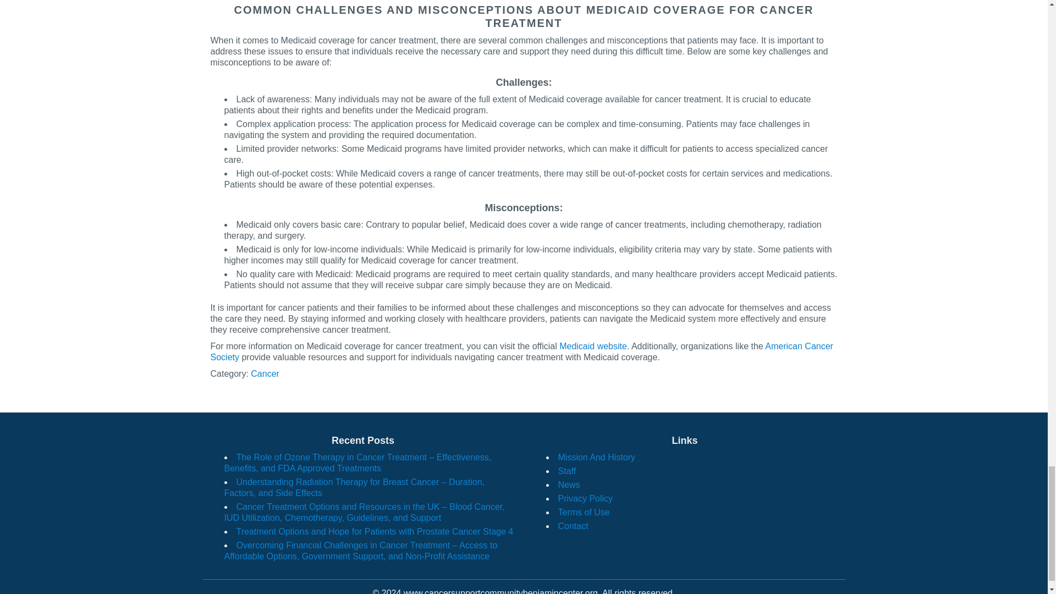  What do you see at coordinates (573, 526) in the screenshot?
I see `Contact` at bounding box center [573, 526].